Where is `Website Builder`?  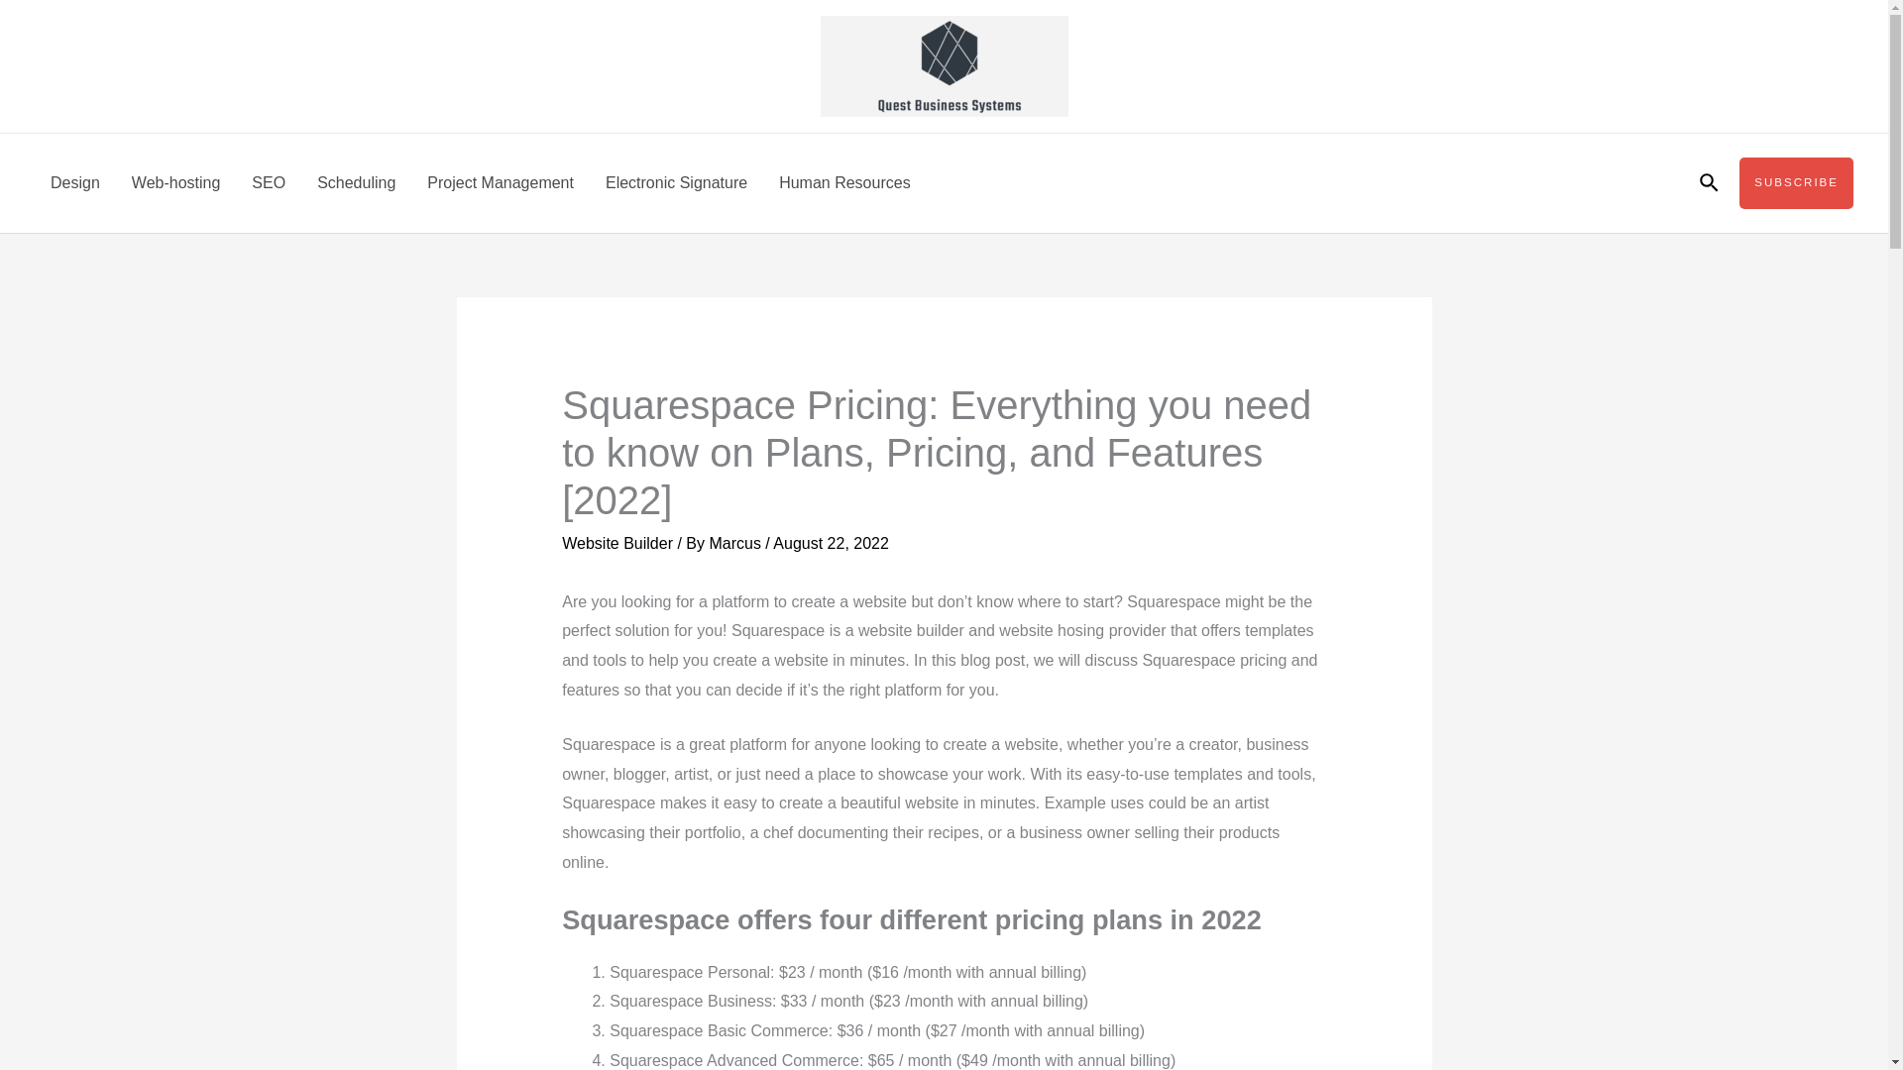
Website Builder is located at coordinates (616, 543).